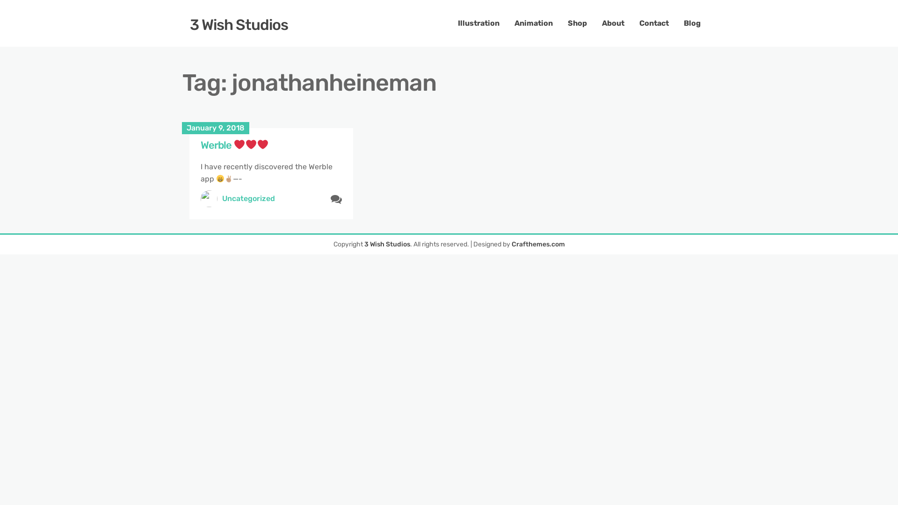  What do you see at coordinates (235, 145) in the screenshot?
I see `Werble` at bounding box center [235, 145].